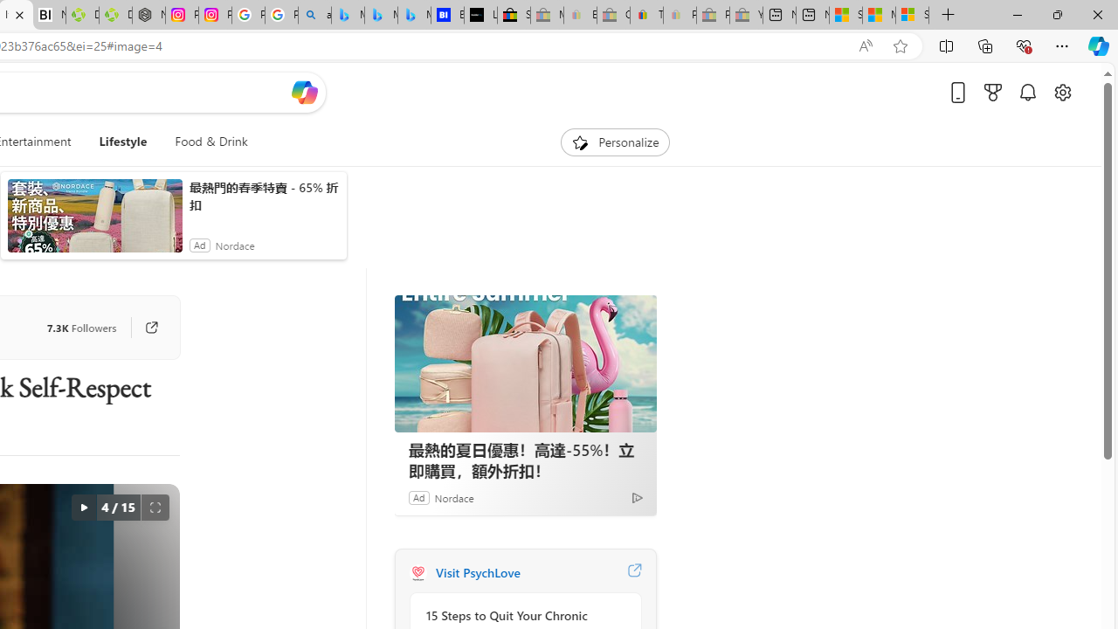 The height and width of the screenshot is (629, 1118). Describe the element at coordinates (418, 573) in the screenshot. I see `PsychLove` at that location.